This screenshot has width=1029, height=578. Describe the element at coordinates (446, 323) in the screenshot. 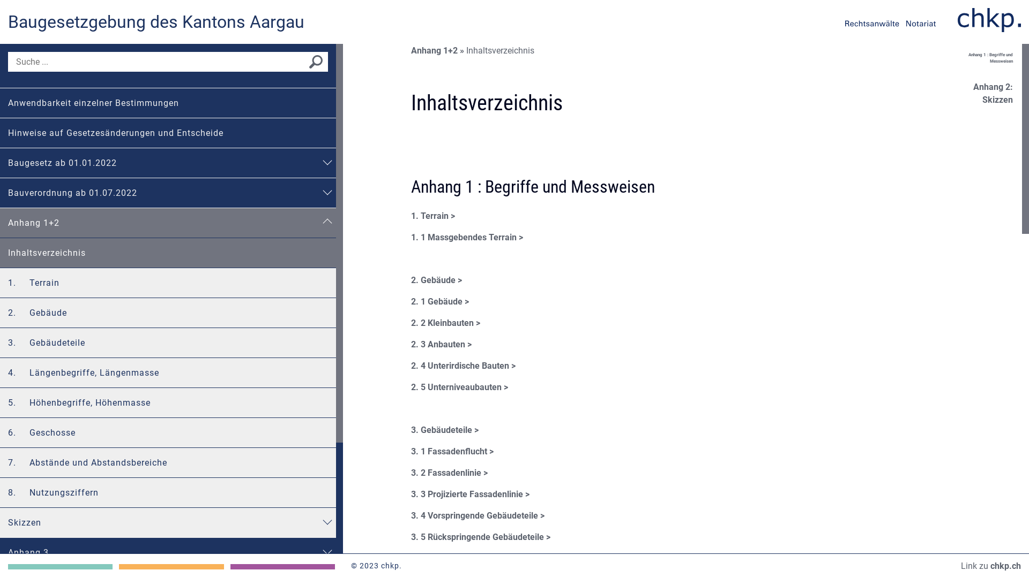

I see `2. 2 Kleinbauten >` at that location.